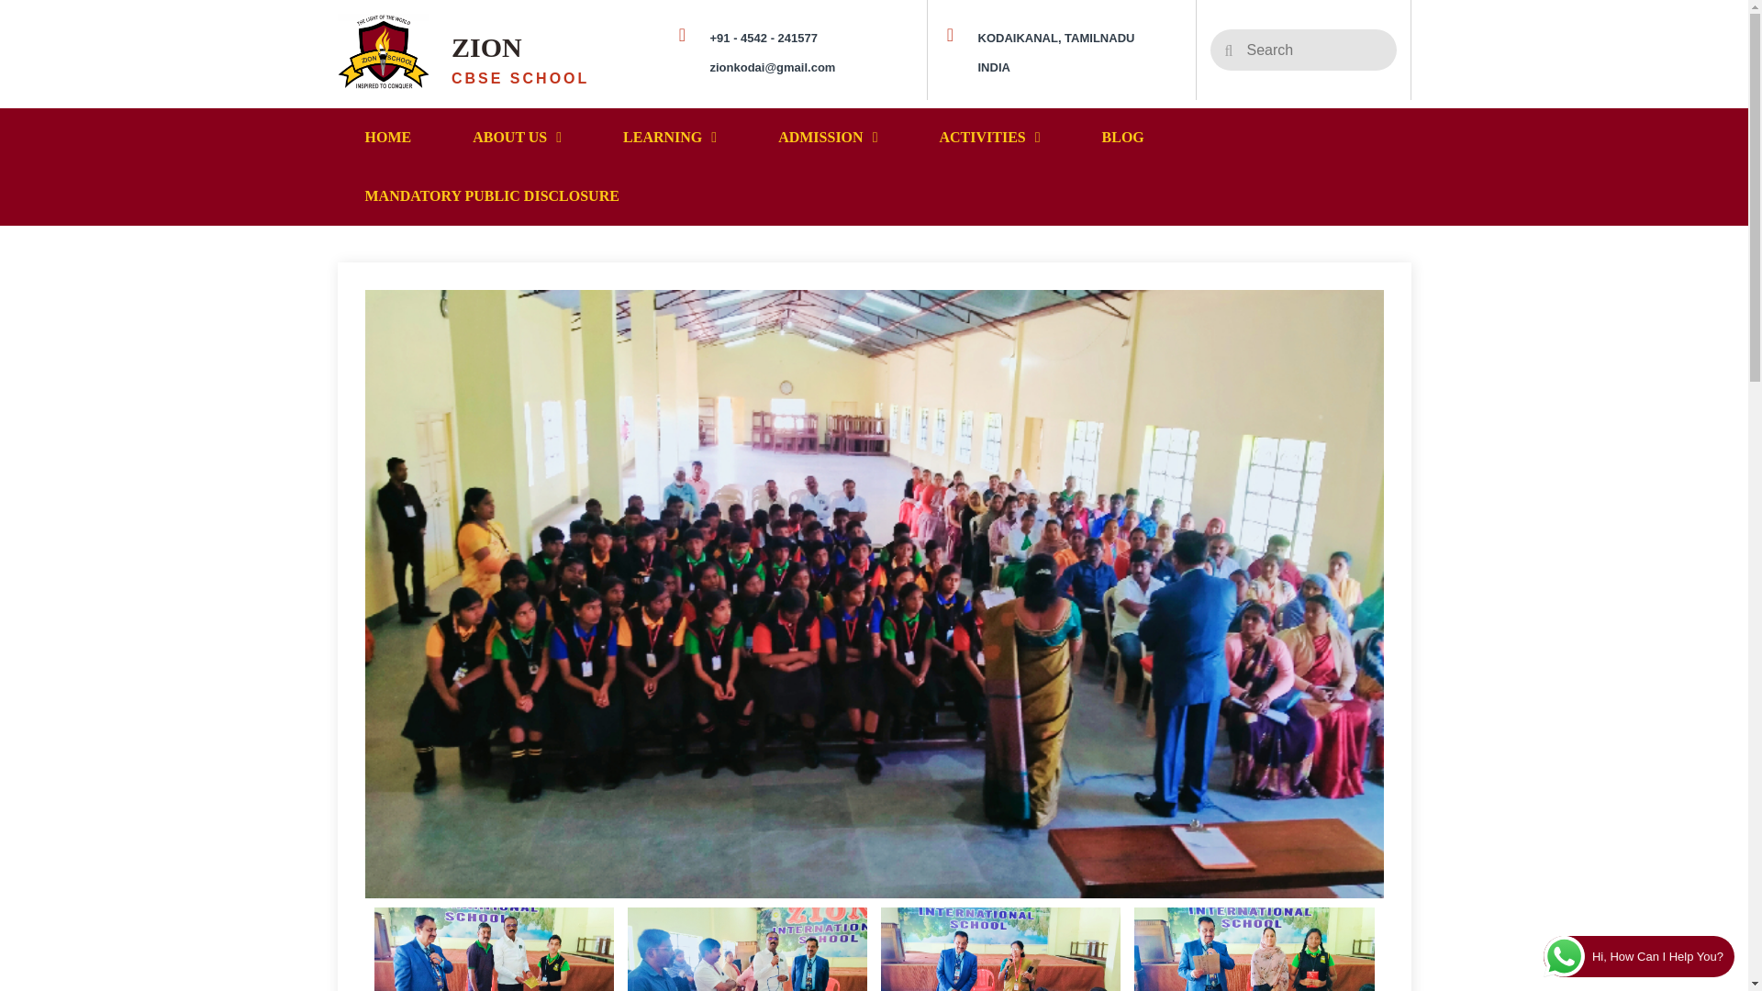  I want to click on ABOUT US, so click(519, 138).